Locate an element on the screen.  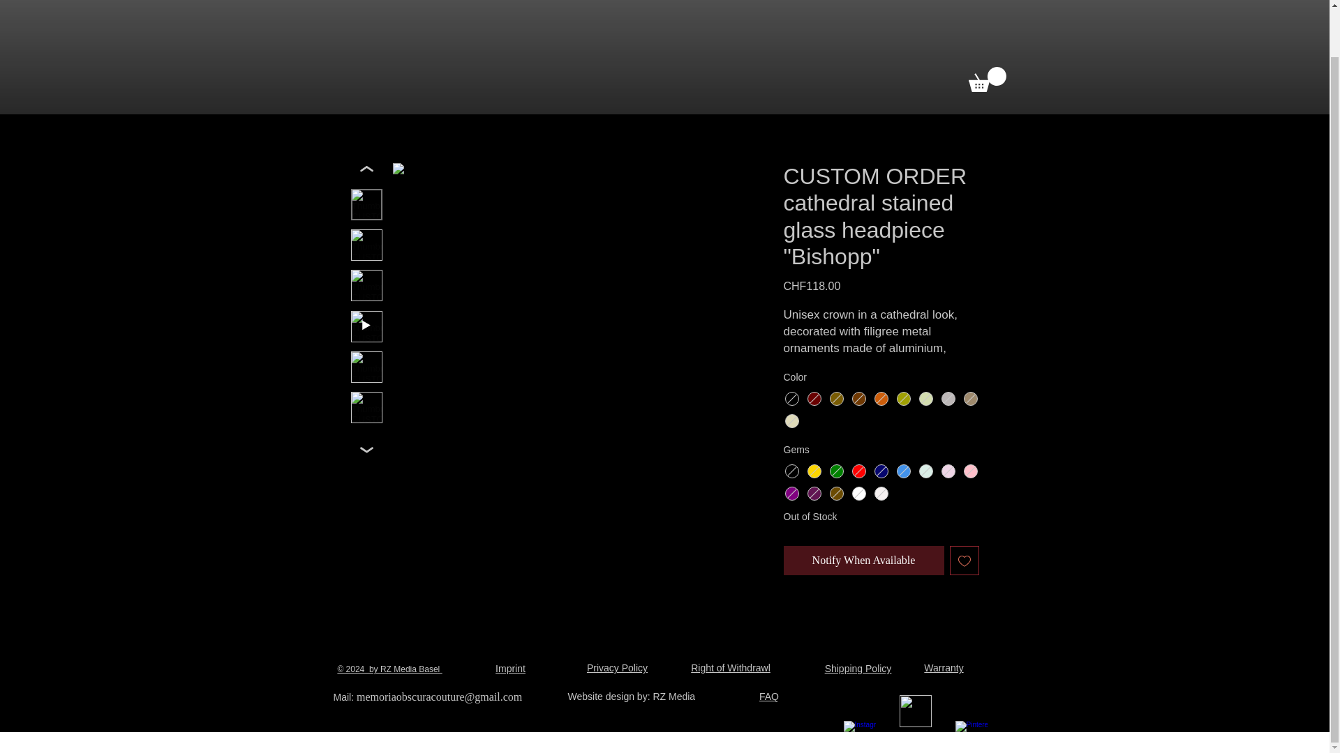
Warranty is located at coordinates (944, 668).